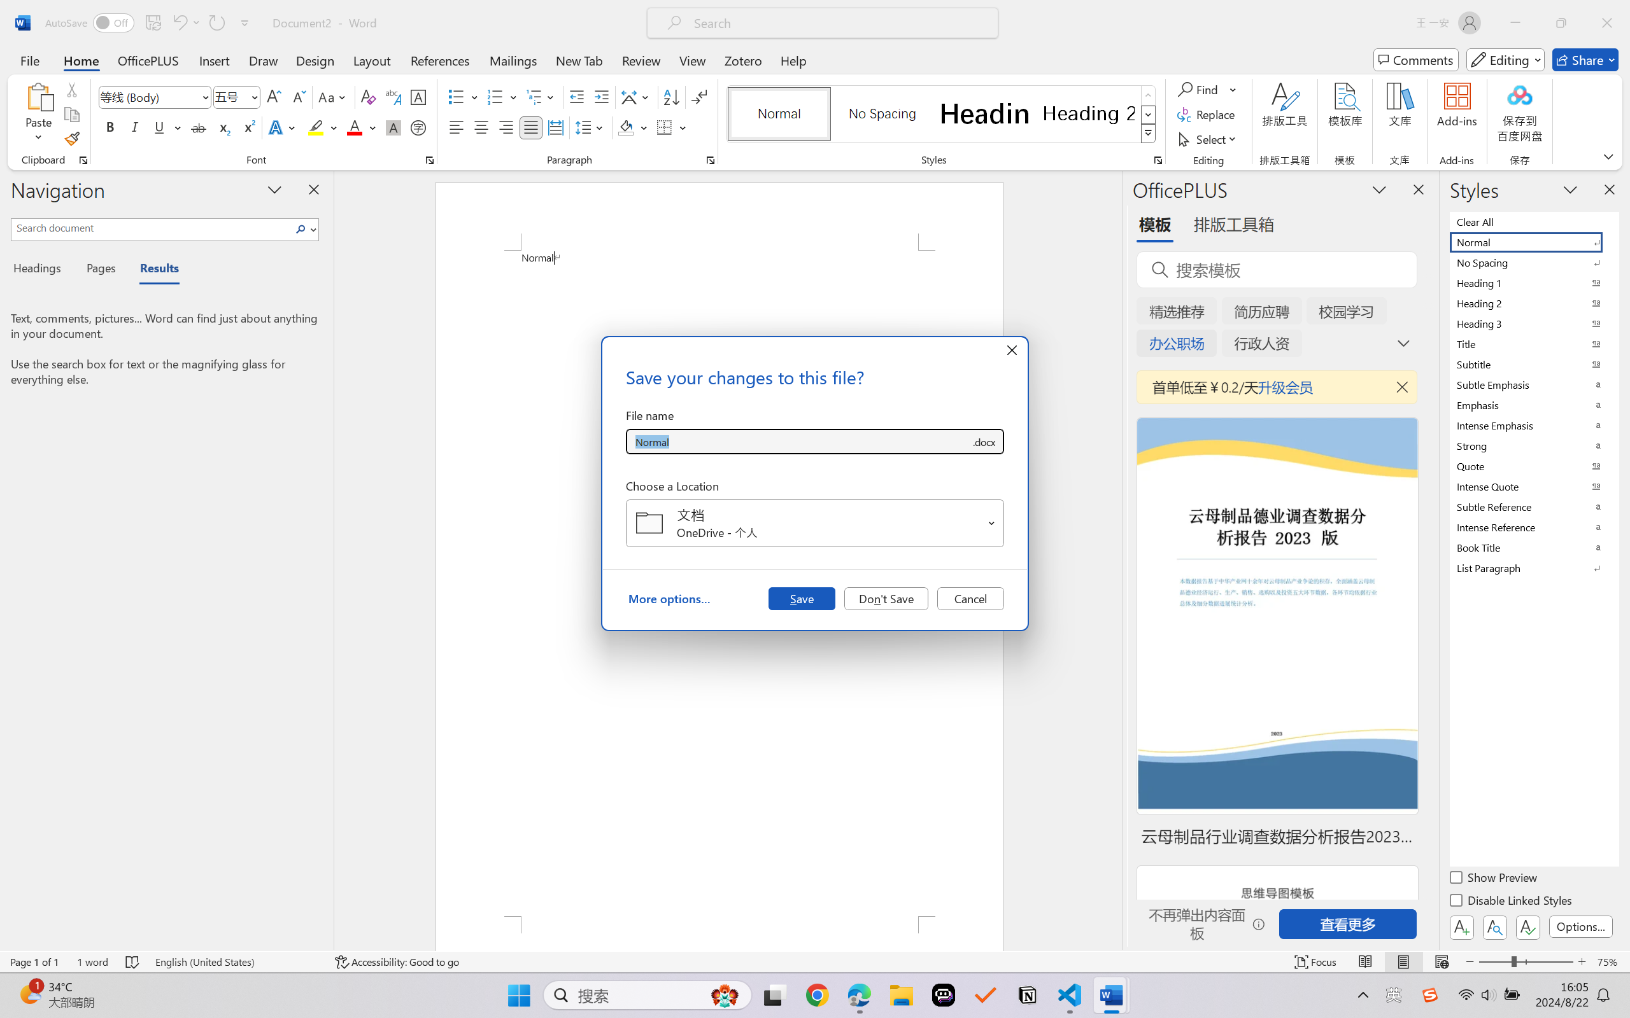 The height and width of the screenshot is (1018, 1630). Describe the element at coordinates (362, 127) in the screenshot. I see `Font Color` at that location.